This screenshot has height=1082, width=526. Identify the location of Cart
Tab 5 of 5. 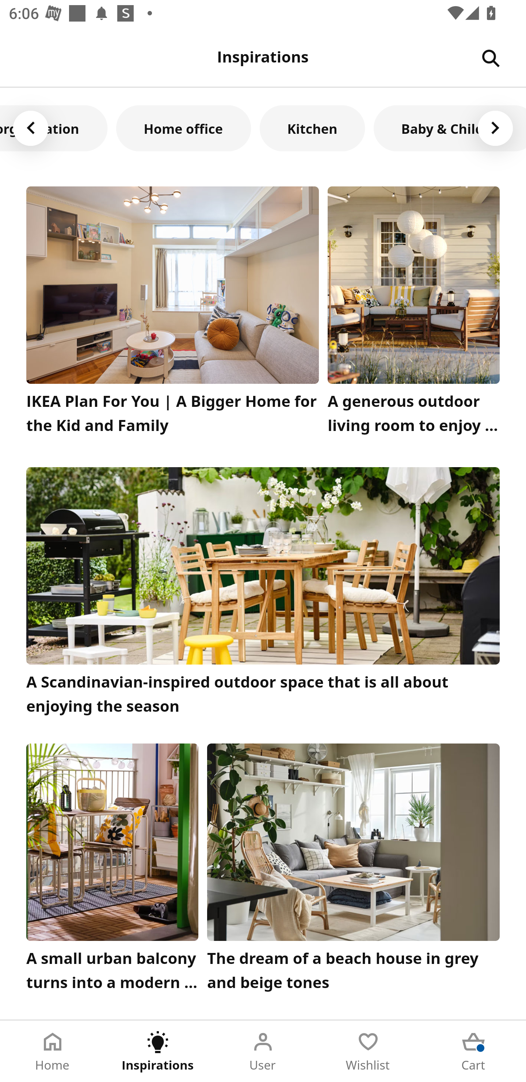
(473, 1051).